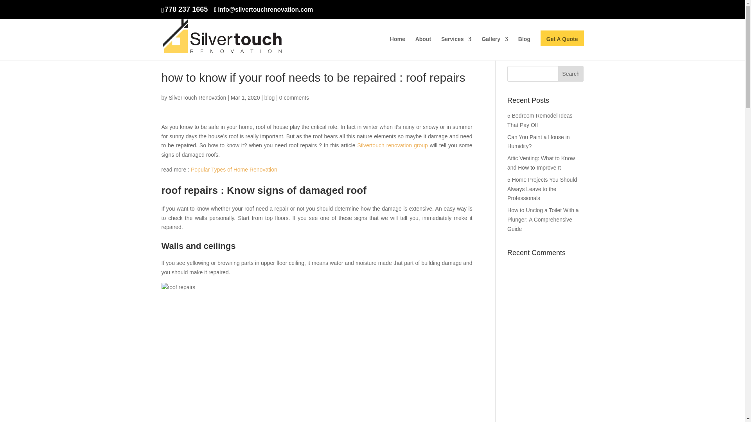 The height and width of the screenshot is (422, 751). I want to click on Popular Types of Home Renovation, so click(234, 169).